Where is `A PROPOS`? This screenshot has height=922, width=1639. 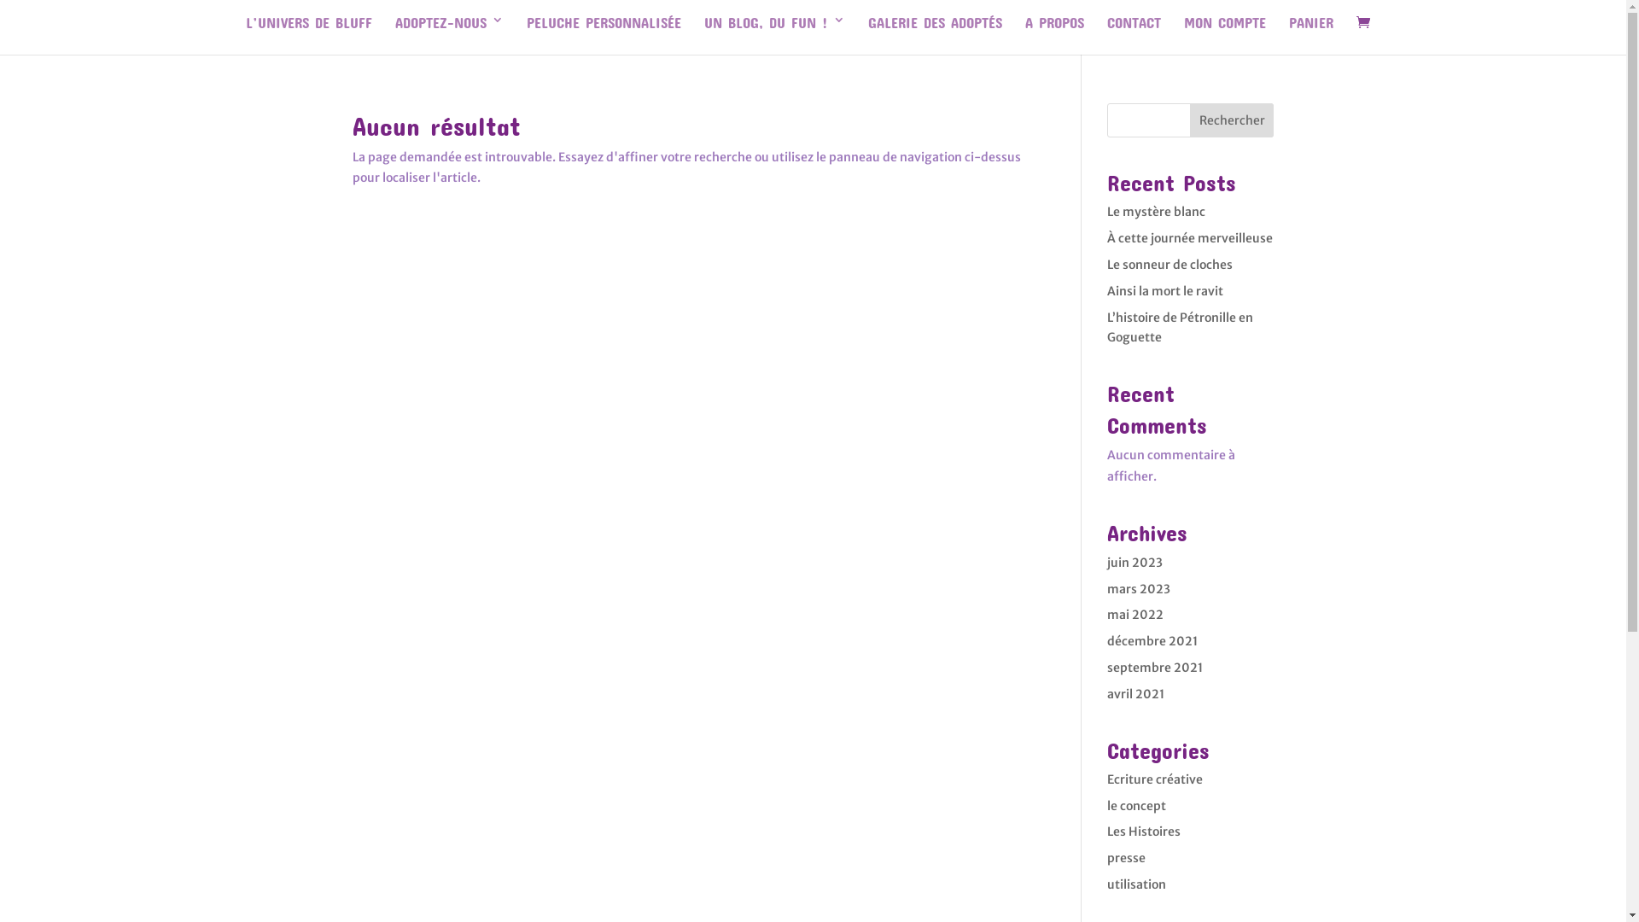 A PROPOS is located at coordinates (1055, 34).